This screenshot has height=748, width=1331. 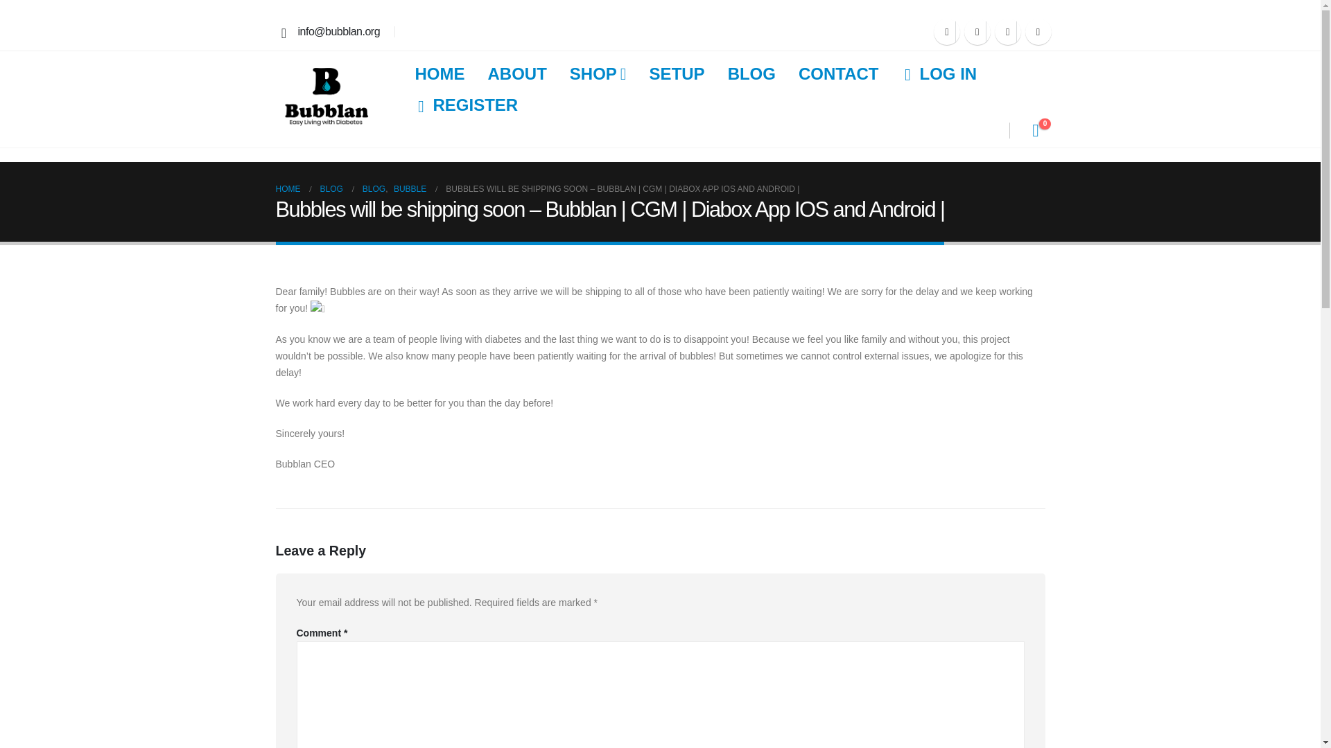 What do you see at coordinates (288, 189) in the screenshot?
I see `Go to Home Page` at bounding box center [288, 189].